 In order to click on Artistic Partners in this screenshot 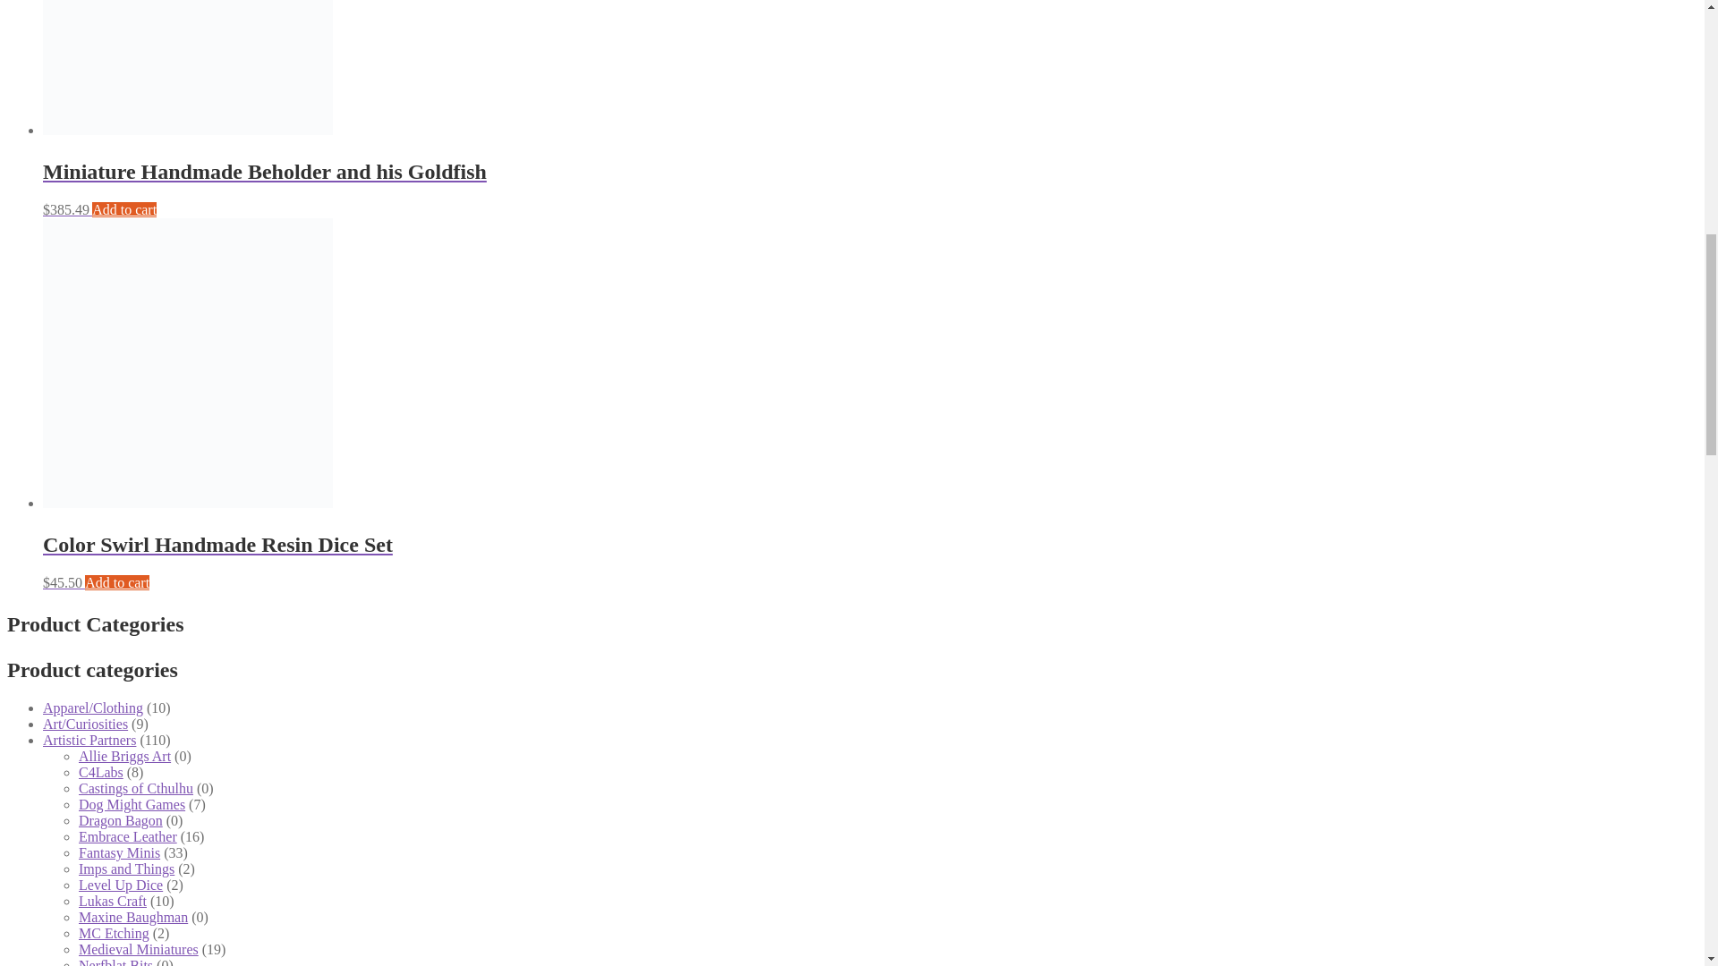, I will do `click(89, 739)`.